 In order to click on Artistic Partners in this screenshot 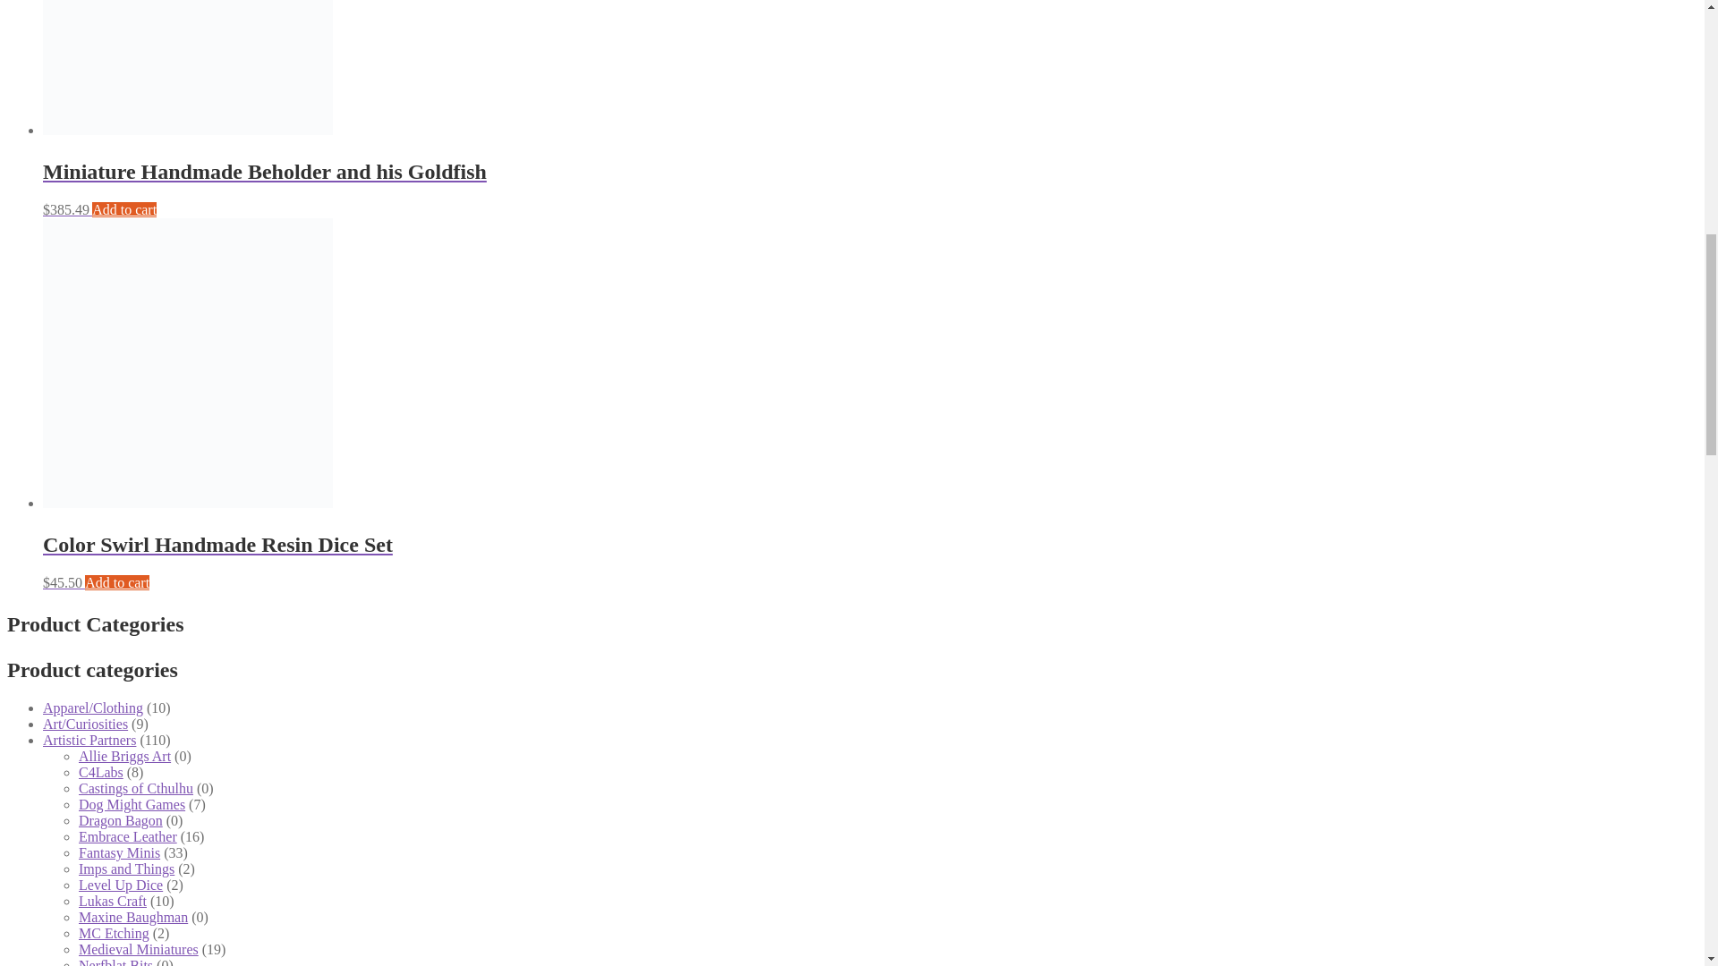, I will do `click(89, 739)`.